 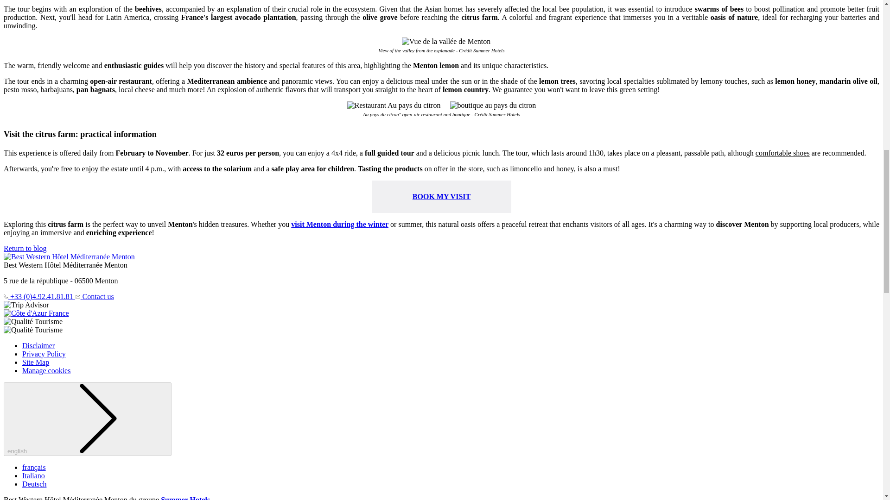 I want to click on english, so click(x=87, y=419).